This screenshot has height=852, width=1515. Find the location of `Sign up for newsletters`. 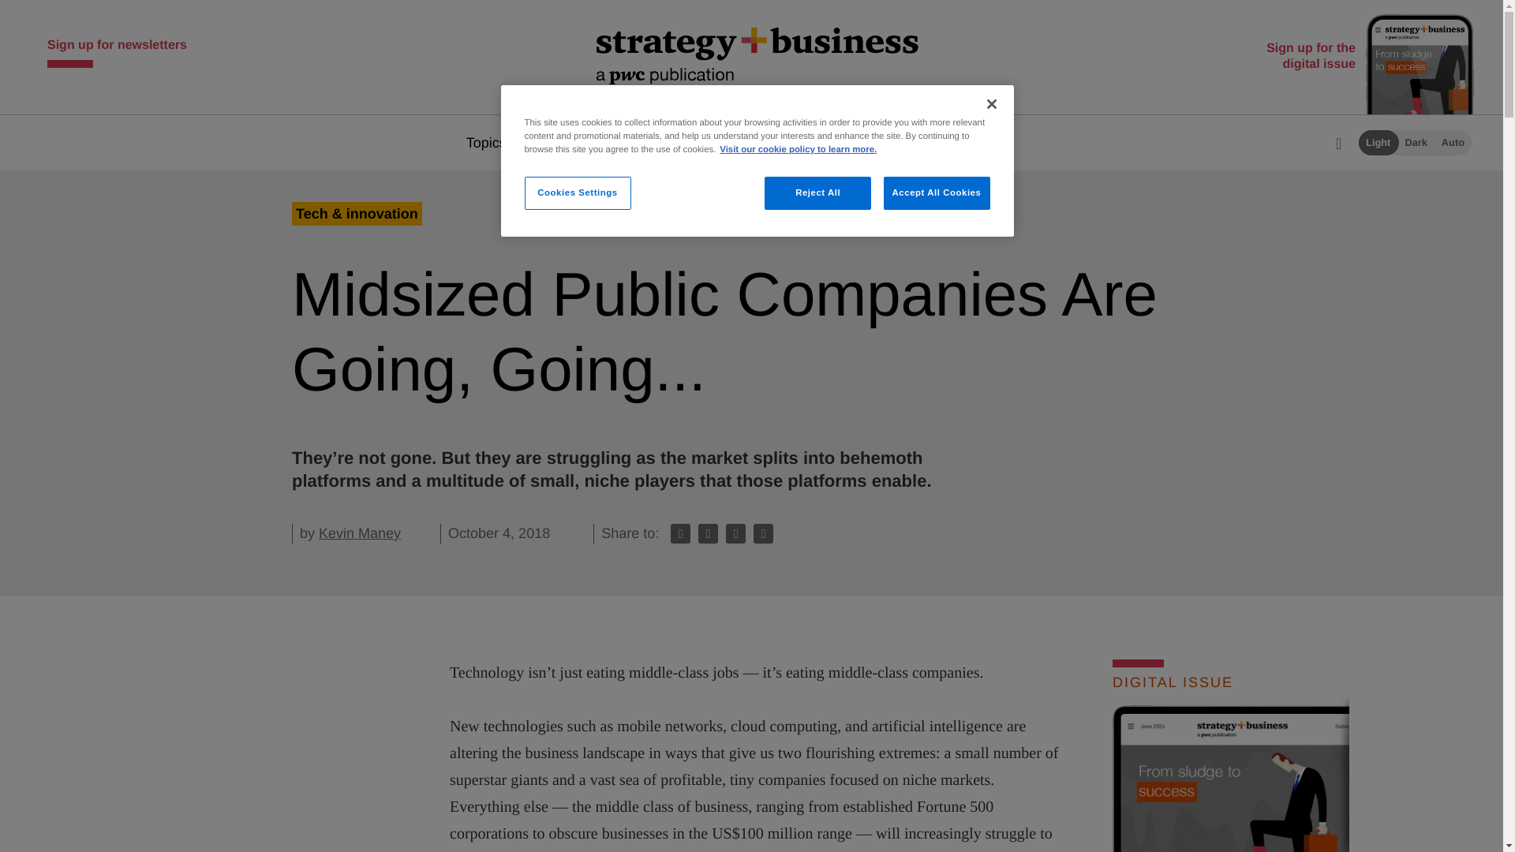

Sign up for newsletters is located at coordinates (117, 49).